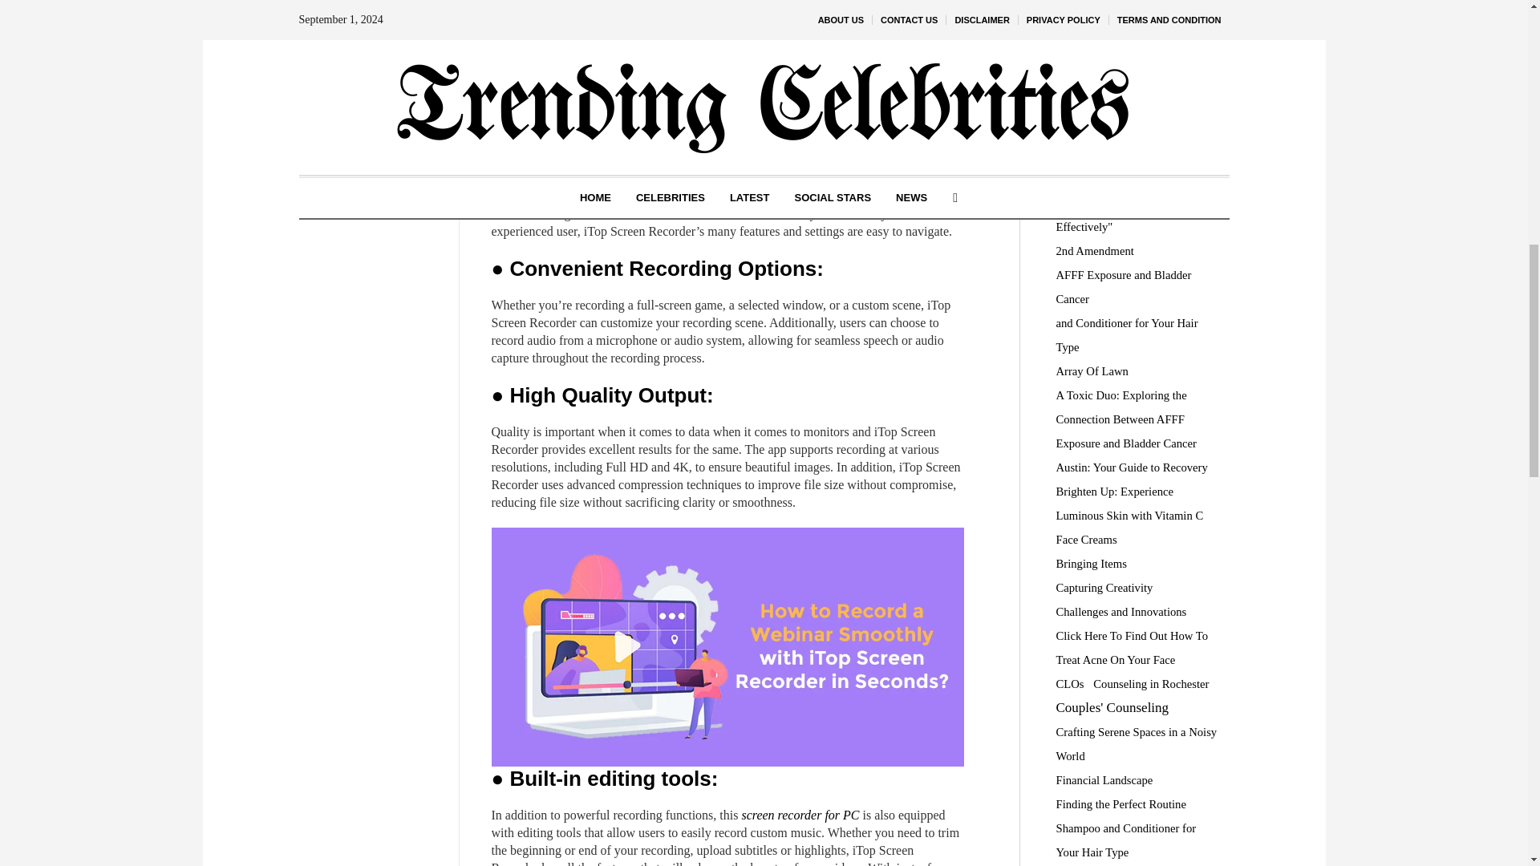 The height and width of the screenshot is (866, 1540). Describe the element at coordinates (371, 51) in the screenshot. I see `Twitter` at that location.